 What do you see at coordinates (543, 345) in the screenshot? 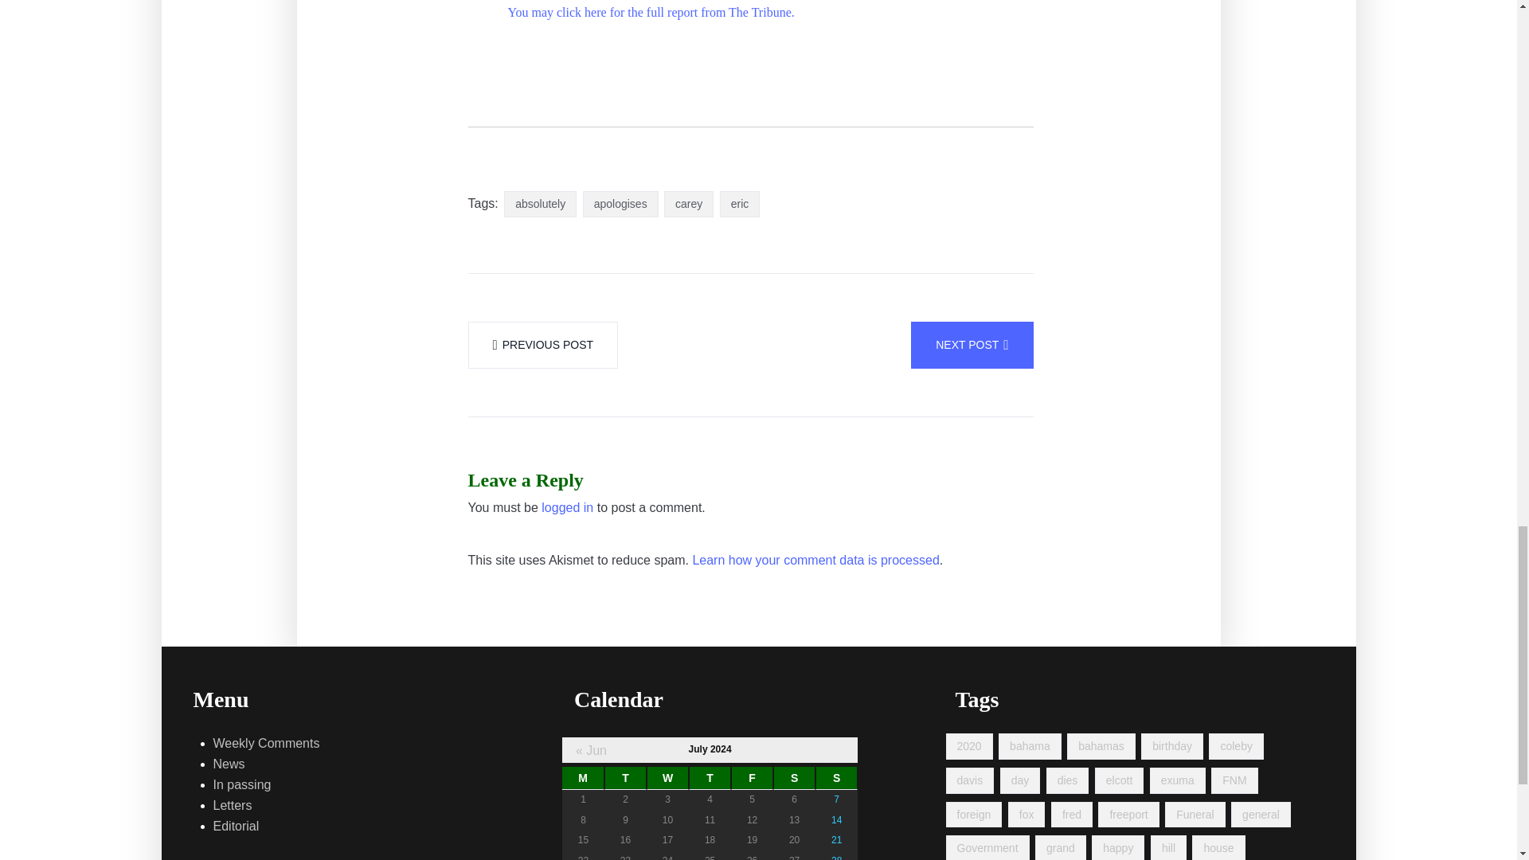
I see `PREVIOUS POST` at bounding box center [543, 345].